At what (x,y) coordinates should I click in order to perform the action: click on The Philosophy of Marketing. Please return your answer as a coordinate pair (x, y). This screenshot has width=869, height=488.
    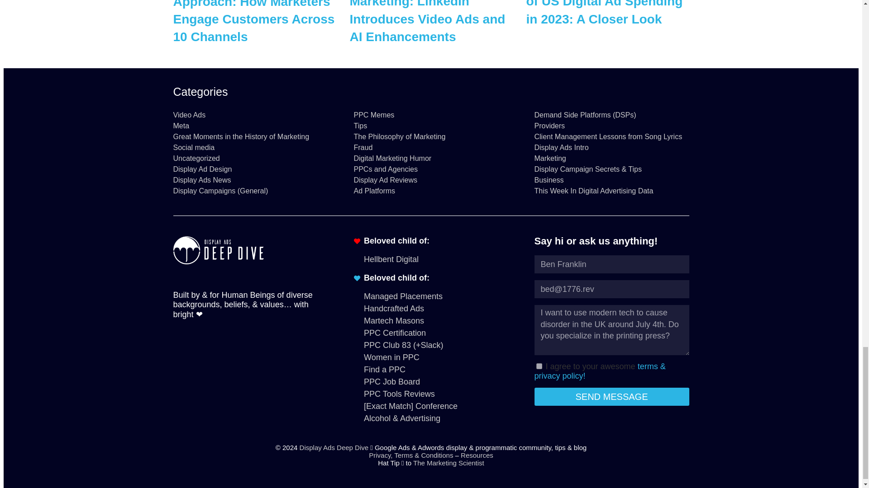
    Looking at the image, I should click on (431, 136).